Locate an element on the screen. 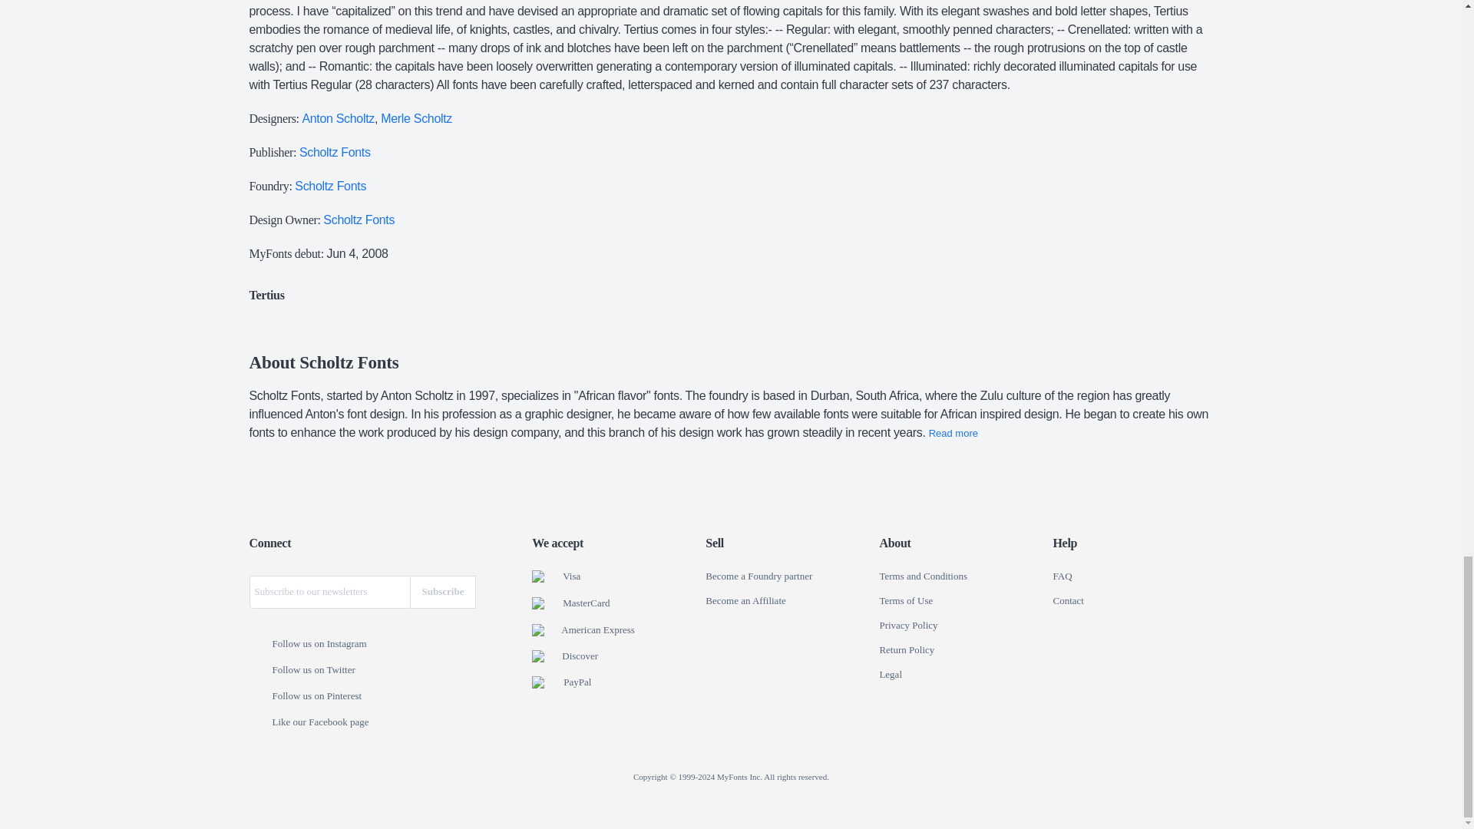 Image resolution: width=1474 pixels, height=829 pixels. Become a Foundry partner is located at coordinates (758, 576).